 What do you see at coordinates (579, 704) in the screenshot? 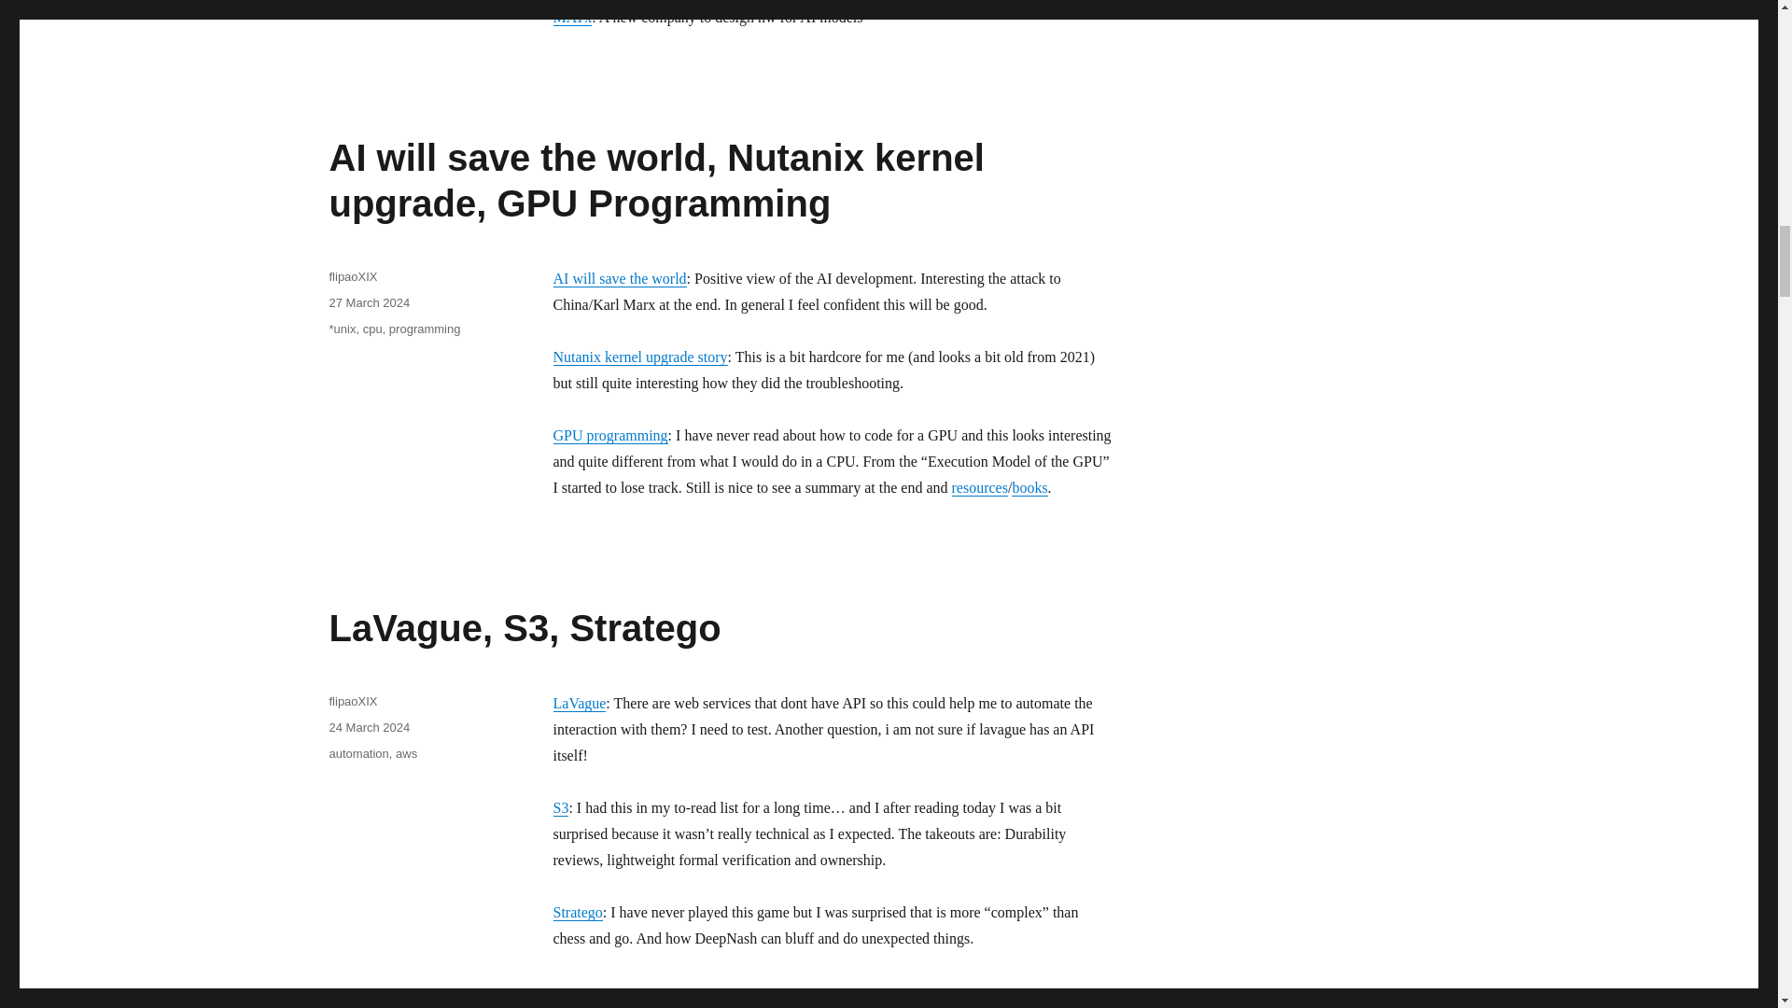
I see `LaVague` at bounding box center [579, 704].